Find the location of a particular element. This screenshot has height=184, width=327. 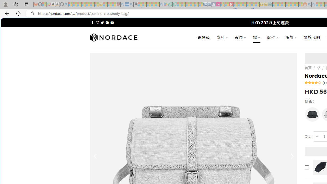

Follow on Facebook is located at coordinates (92, 22).